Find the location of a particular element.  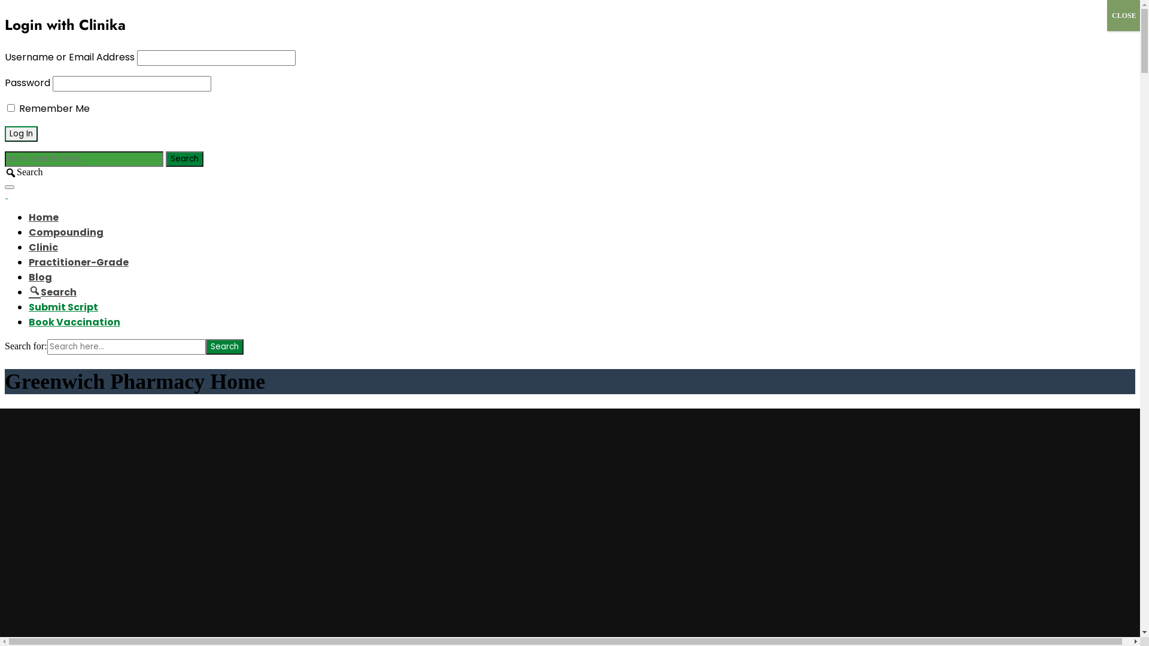

Submit Script is located at coordinates (63, 307).